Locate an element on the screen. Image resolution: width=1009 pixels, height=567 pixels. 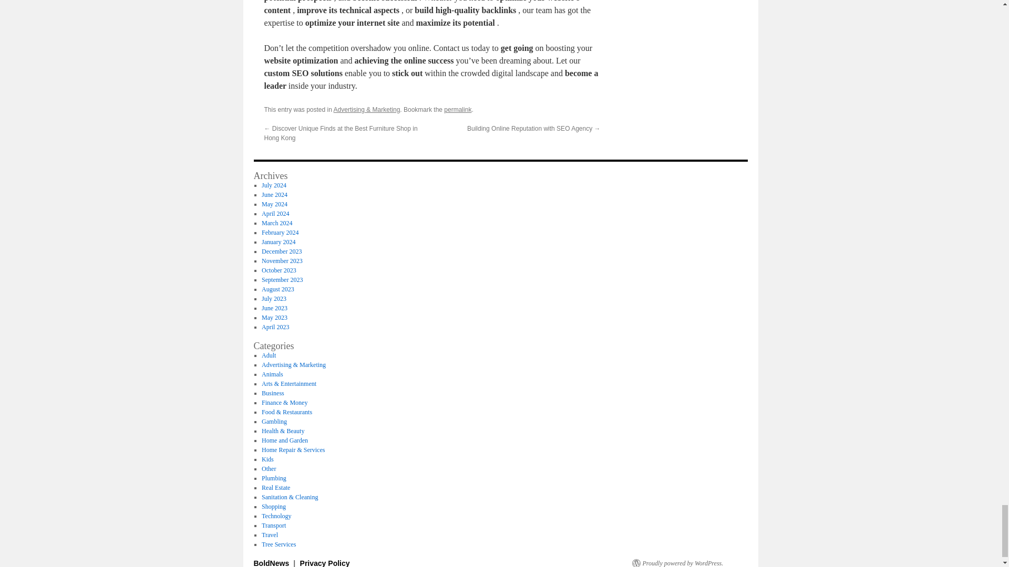
June 2024 is located at coordinates (274, 194).